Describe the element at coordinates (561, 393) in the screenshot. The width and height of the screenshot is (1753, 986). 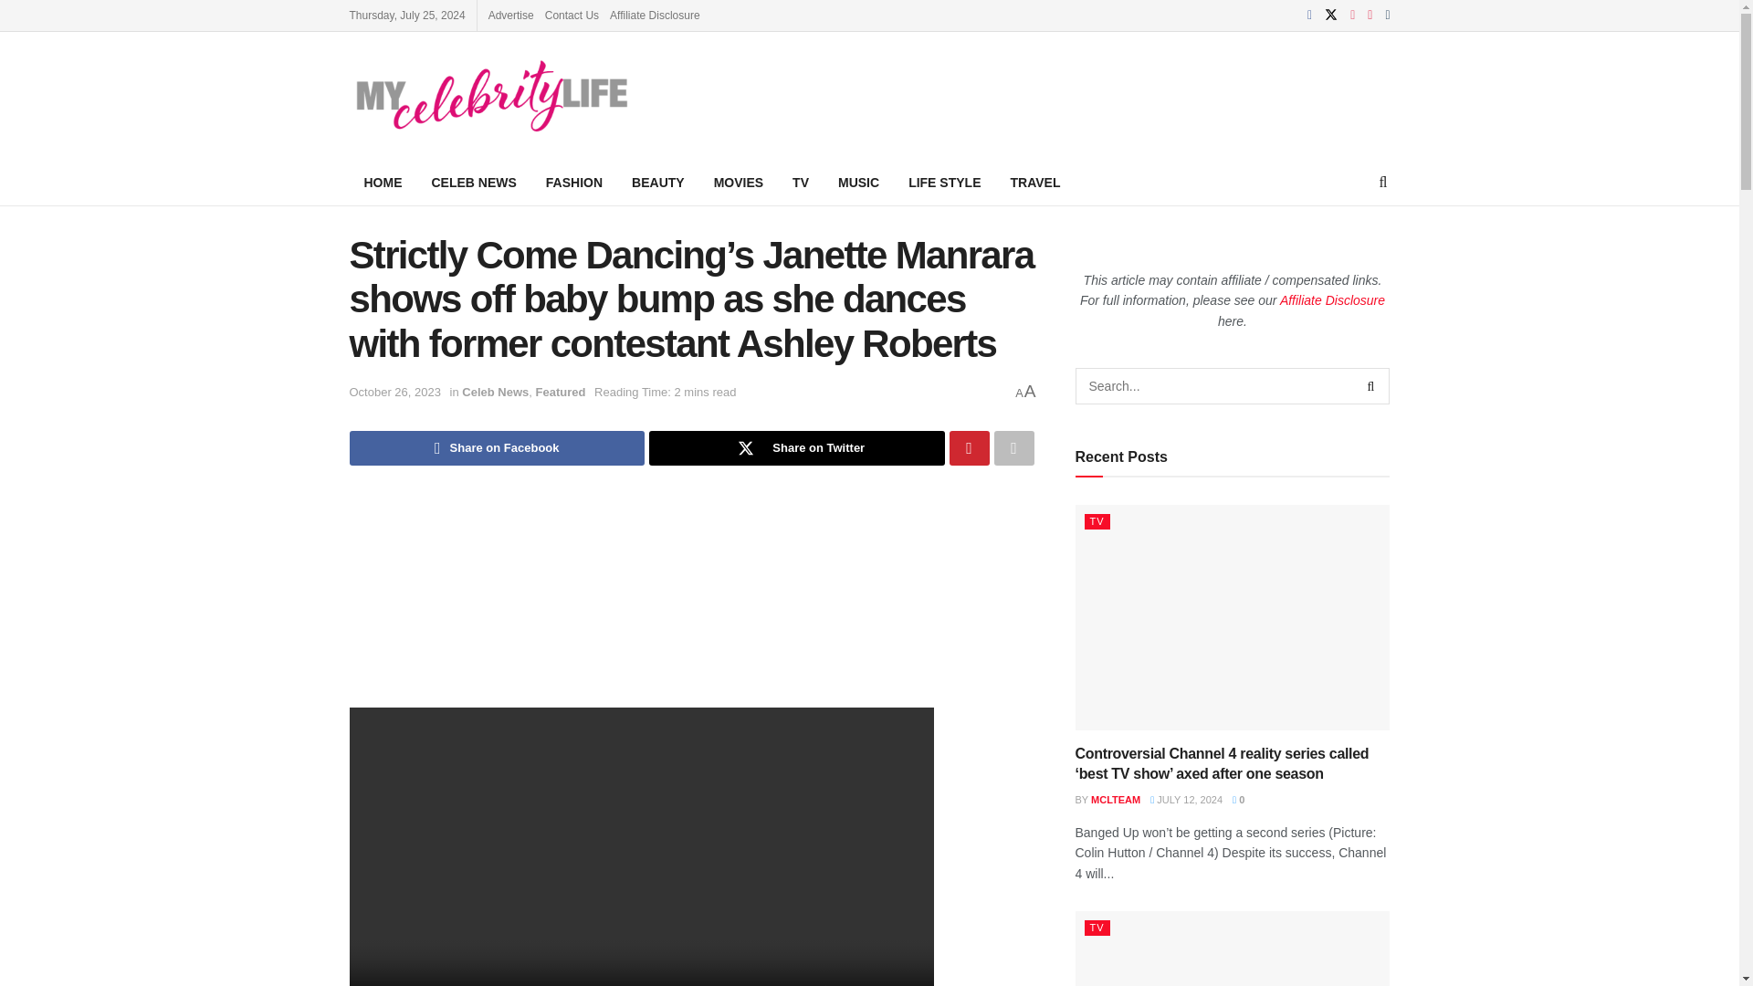
I see `Featured` at that location.